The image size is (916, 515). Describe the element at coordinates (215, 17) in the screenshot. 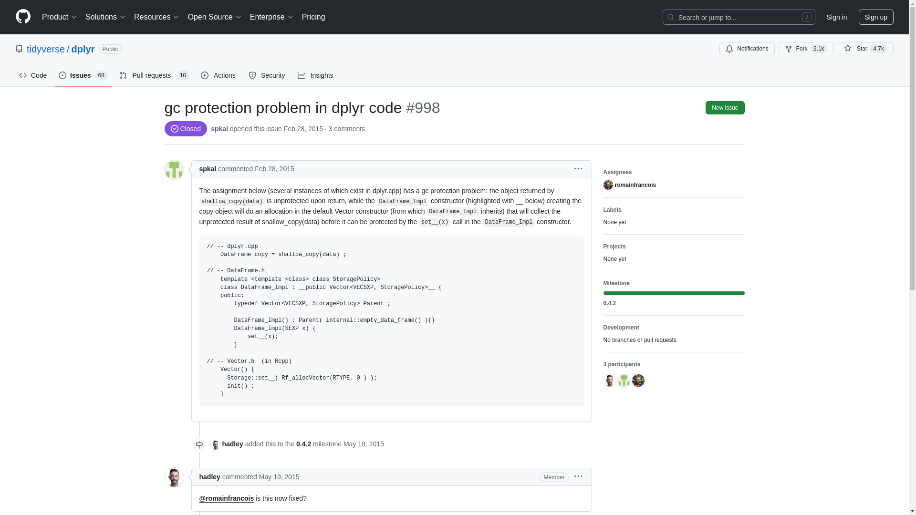

I see `Open Source` at that location.